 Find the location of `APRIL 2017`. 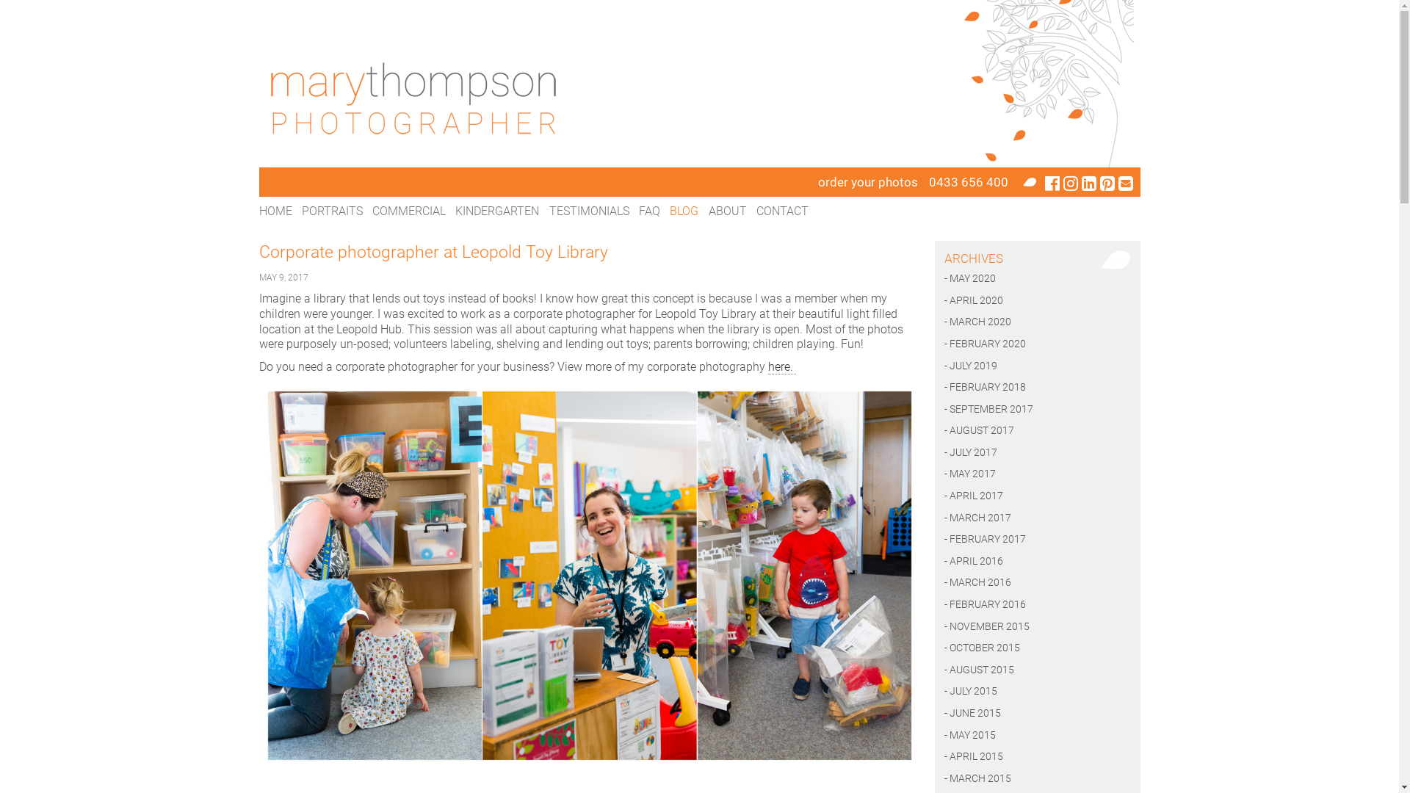

APRIL 2017 is located at coordinates (1037, 496).